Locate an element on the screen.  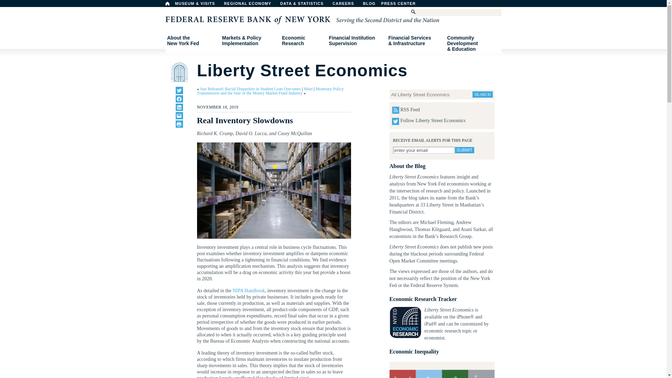
REGIONAL ECONOMY is located at coordinates (251, 5).